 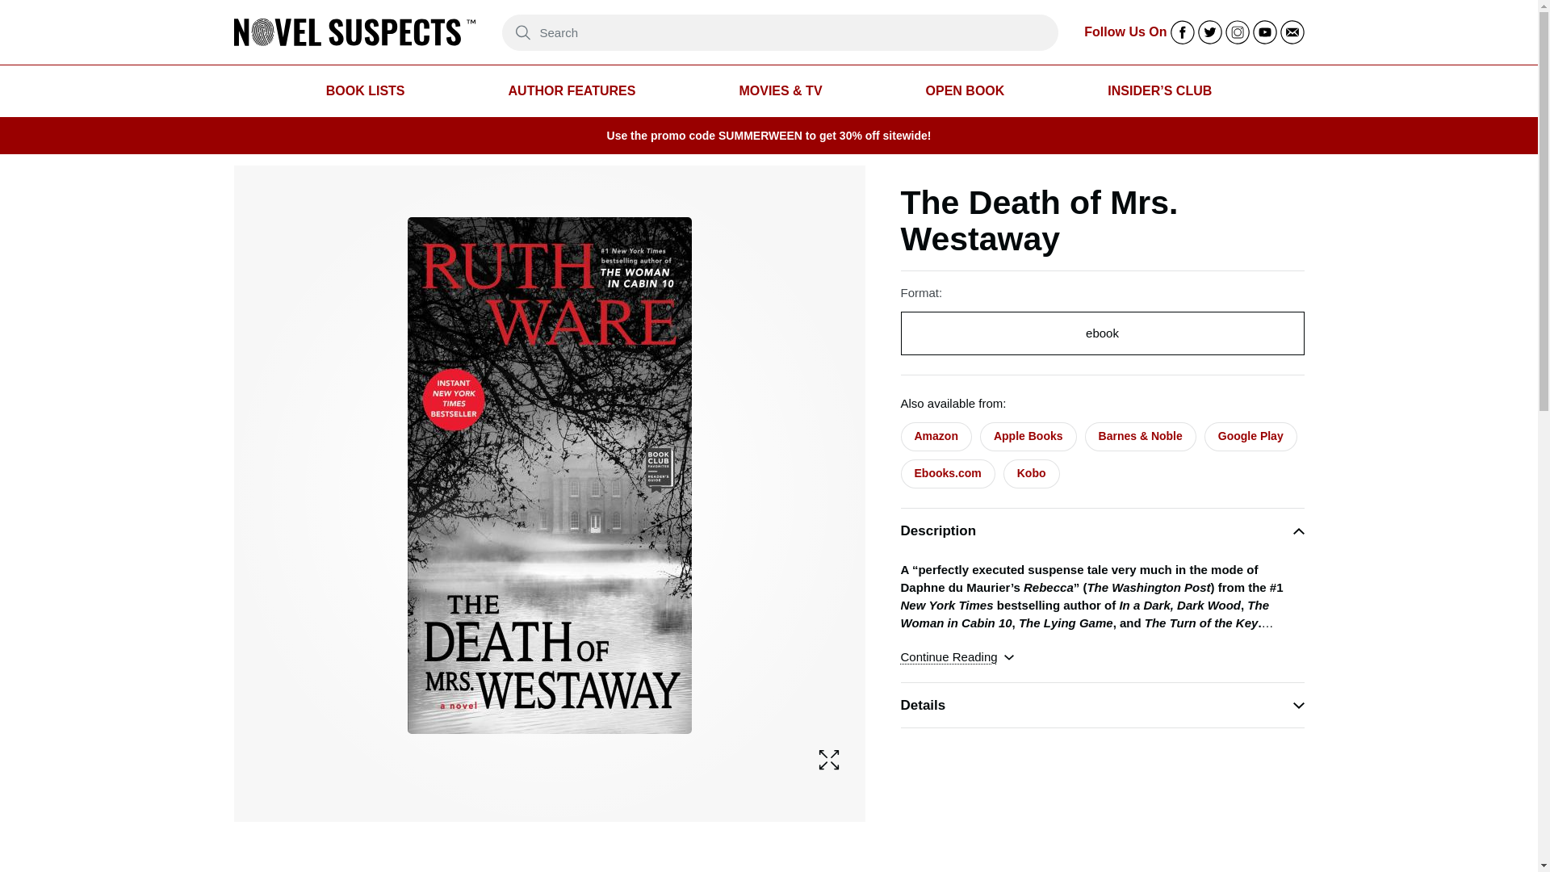 What do you see at coordinates (1028, 436) in the screenshot?
I see `Apple Books` at bounding box center [1028, 436].